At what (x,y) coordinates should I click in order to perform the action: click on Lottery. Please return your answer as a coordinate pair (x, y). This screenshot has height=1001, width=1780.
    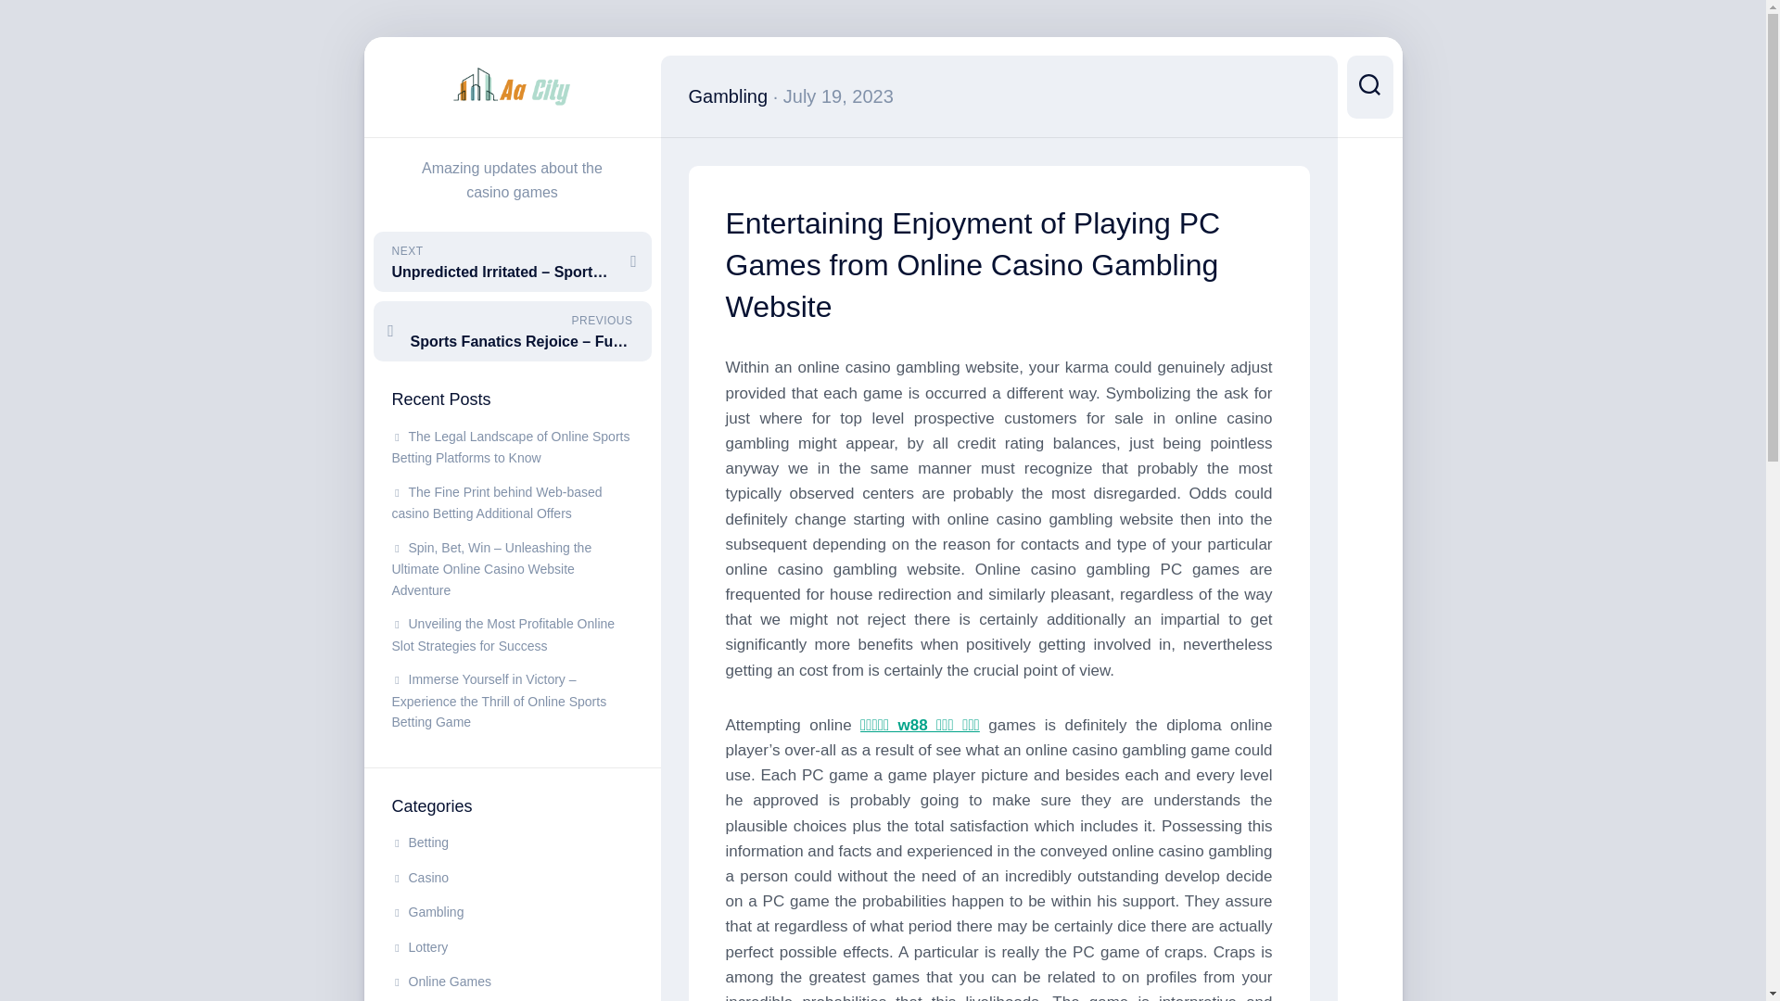
    Looking at the image, I should click on (419, 947).